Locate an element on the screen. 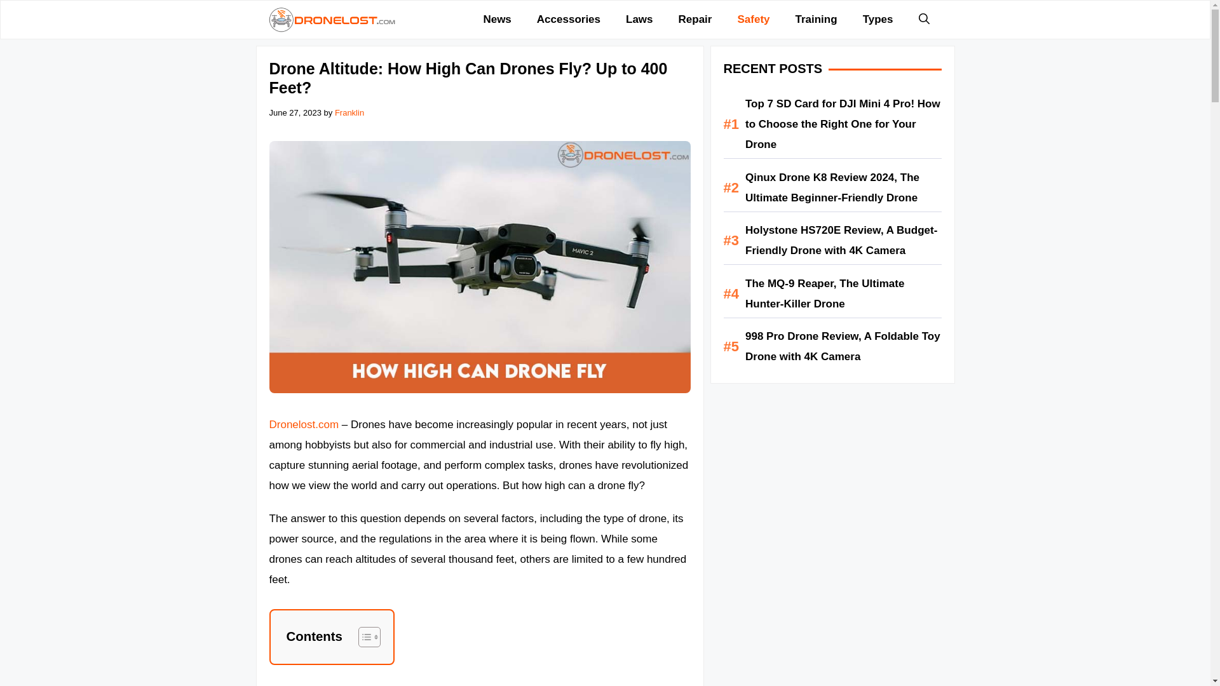 The image size is (1220, 686). Dronelost.com is located at coordinates (332, 19).